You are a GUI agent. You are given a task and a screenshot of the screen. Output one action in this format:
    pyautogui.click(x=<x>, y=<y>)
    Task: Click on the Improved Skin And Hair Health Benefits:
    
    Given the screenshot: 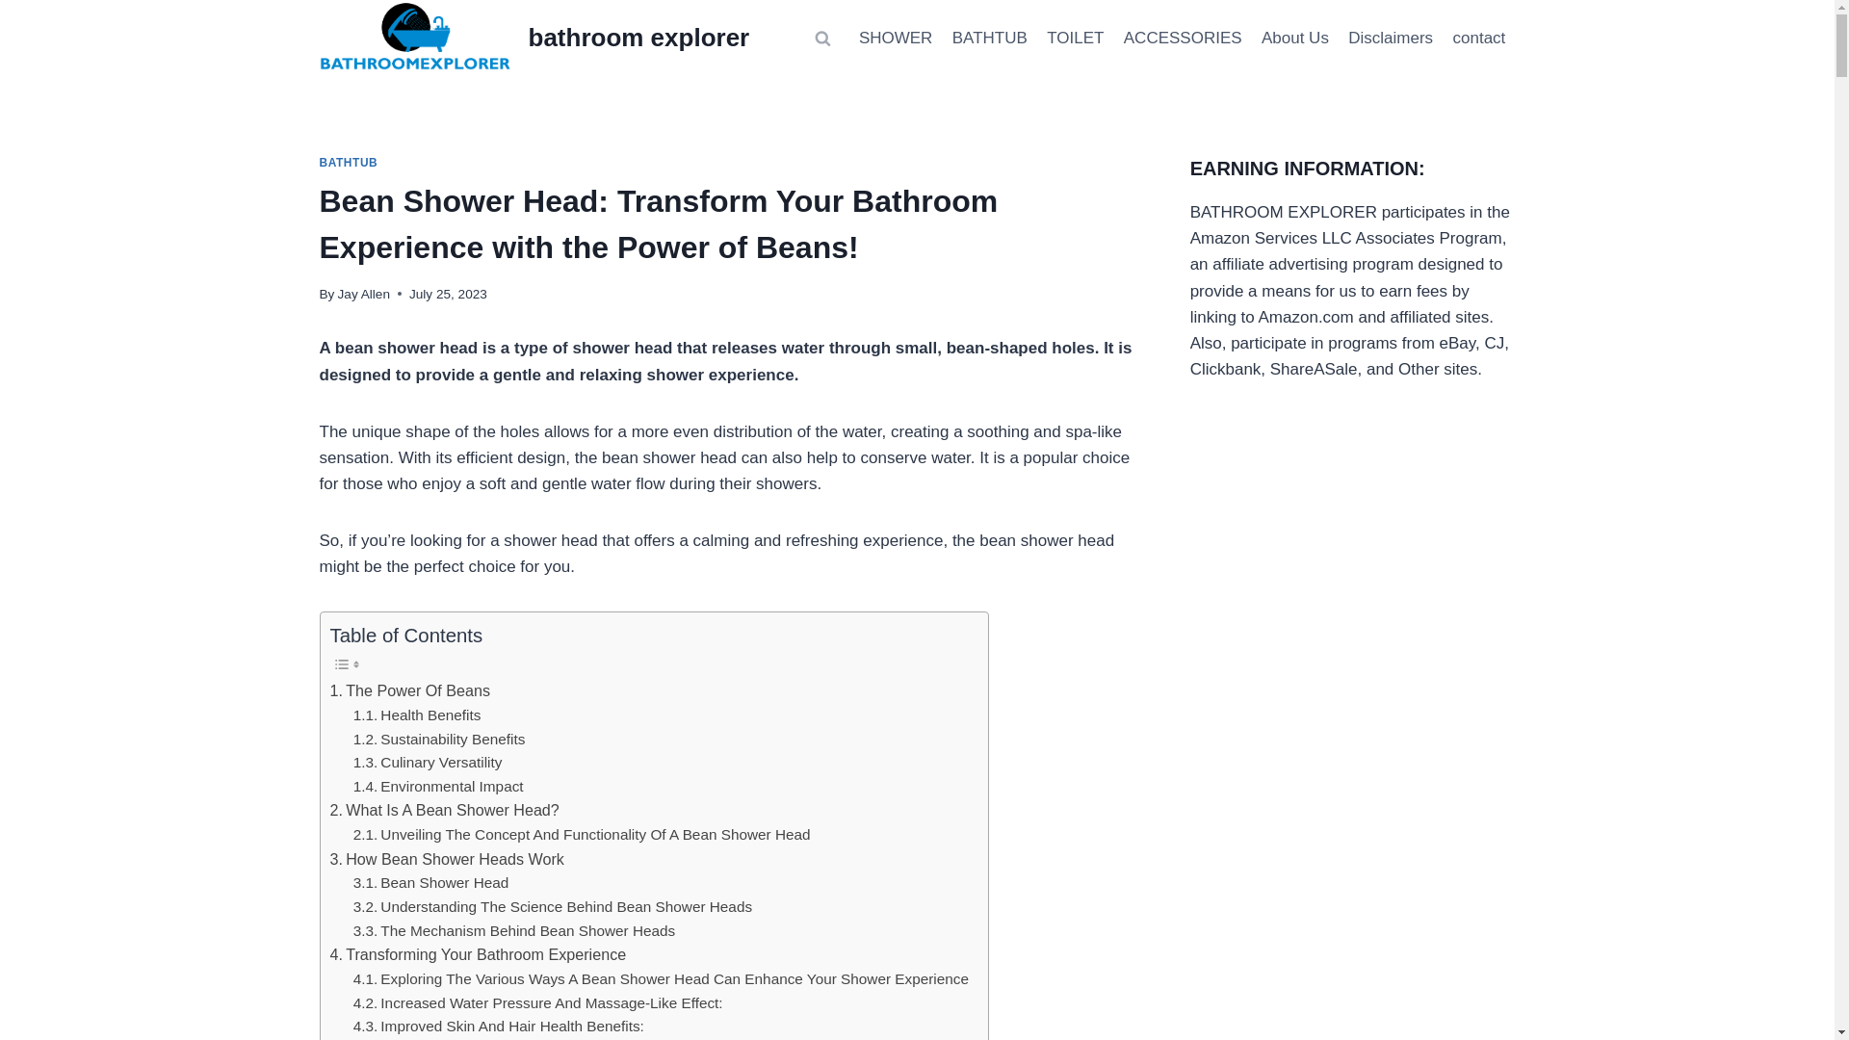 What is the action you would take?
    pyautogui.click(x=498, y=1027)
    